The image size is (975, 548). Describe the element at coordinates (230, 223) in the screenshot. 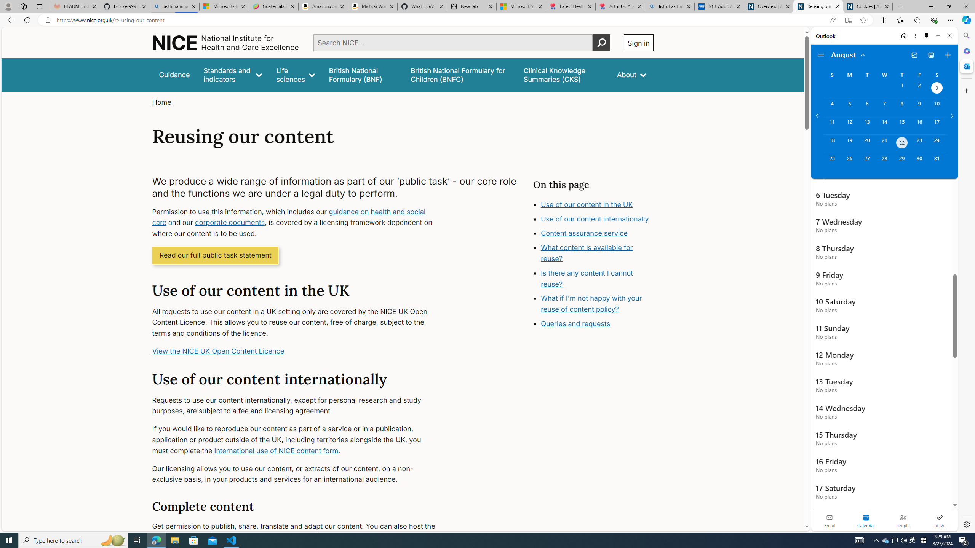

I see `corporate documents` at that location.